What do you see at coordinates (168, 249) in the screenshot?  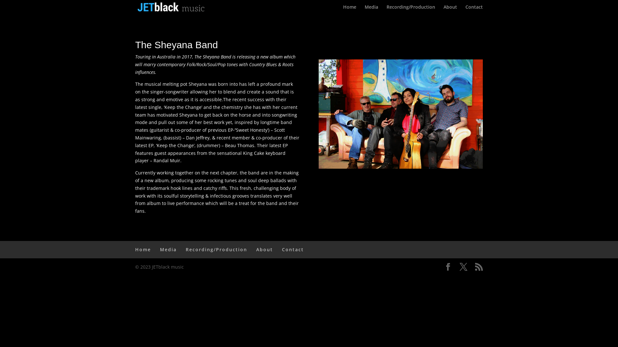 I see `Media` at bounding box center [168, 249].